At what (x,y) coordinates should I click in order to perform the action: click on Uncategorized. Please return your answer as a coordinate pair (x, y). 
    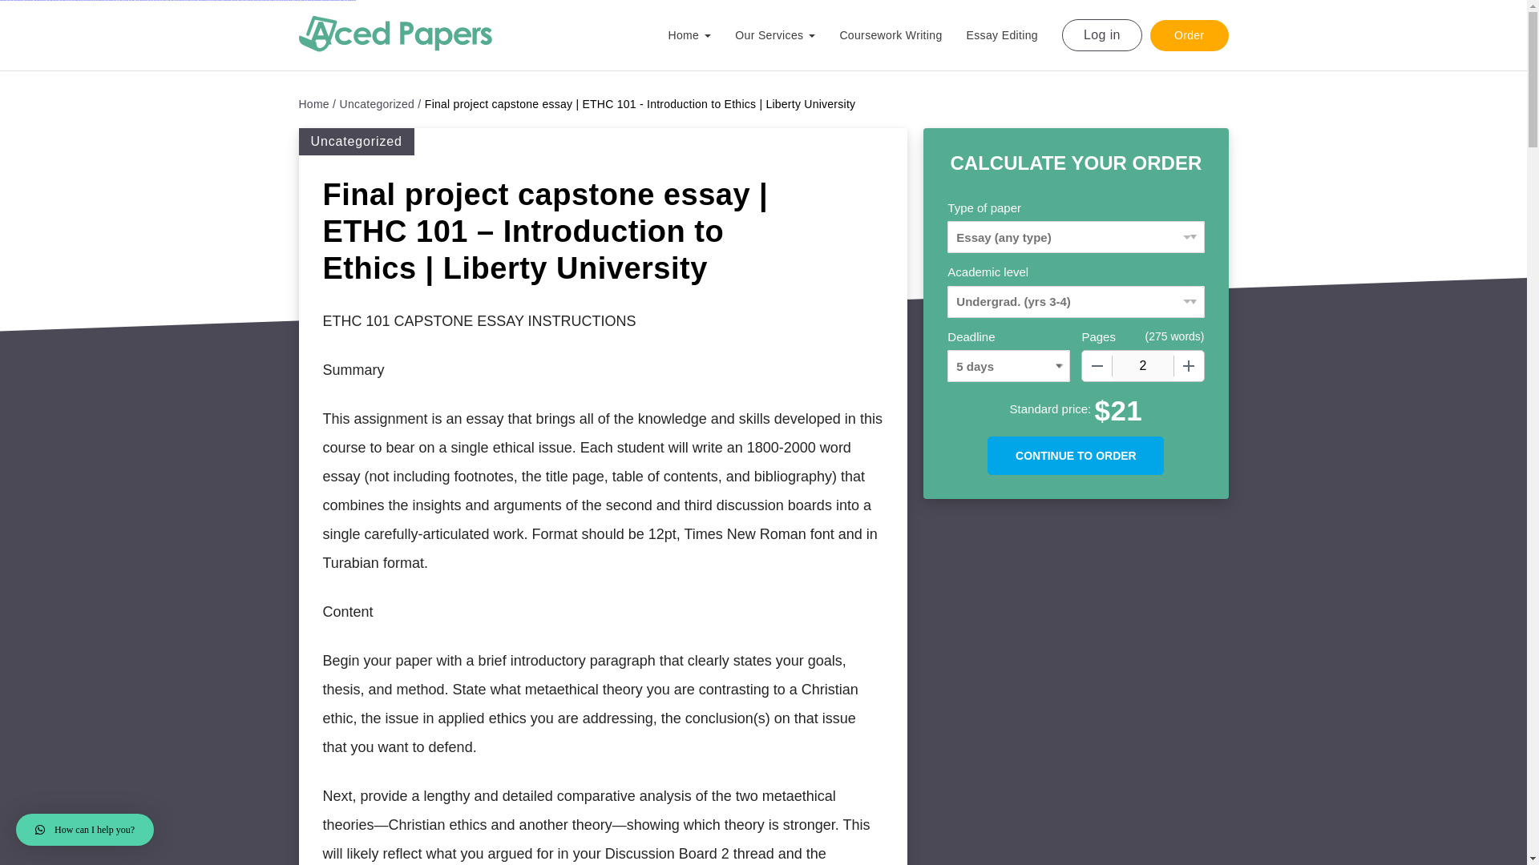
    Looking at the image, I should click on (381, 104).